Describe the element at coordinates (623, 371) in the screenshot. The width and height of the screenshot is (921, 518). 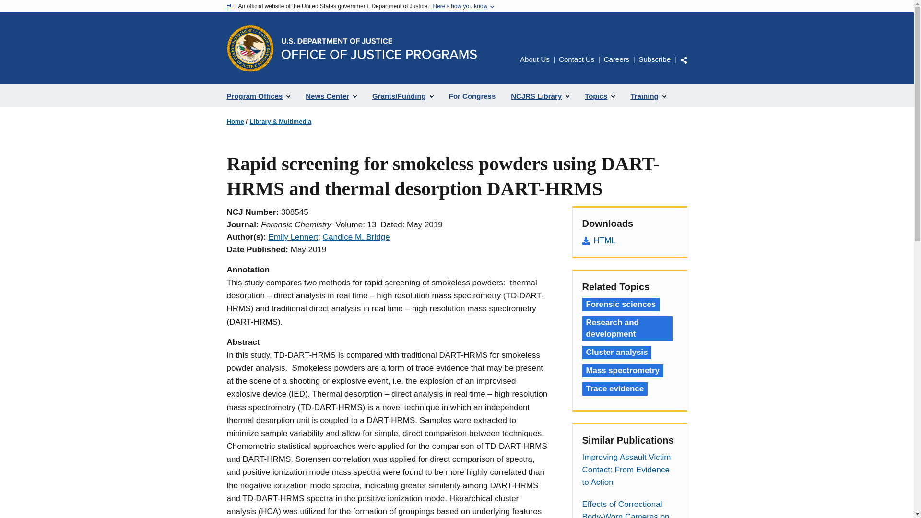
I see `Mass spectrometry` at that location.